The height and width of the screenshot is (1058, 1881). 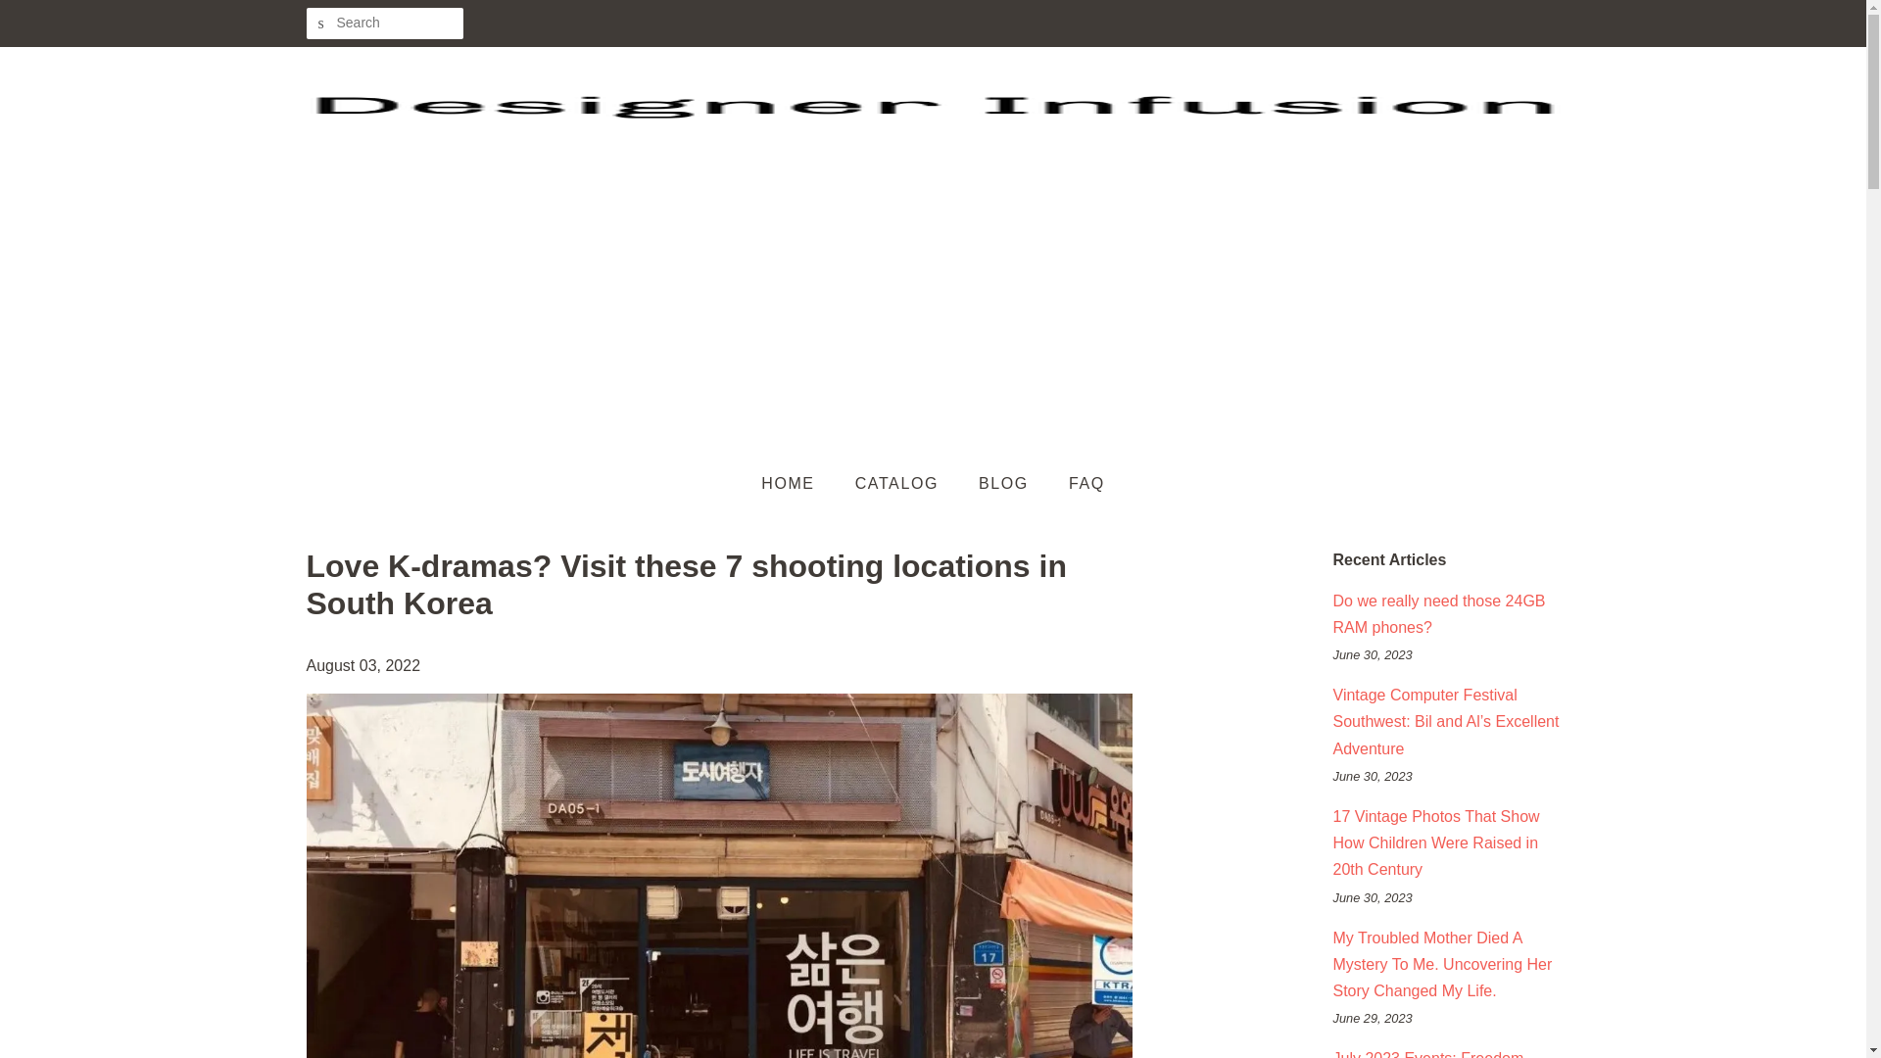 What do you see at coordinates (899, 484) in the screenshot?
I see `CATALOG` at bounding box center [899, 484].